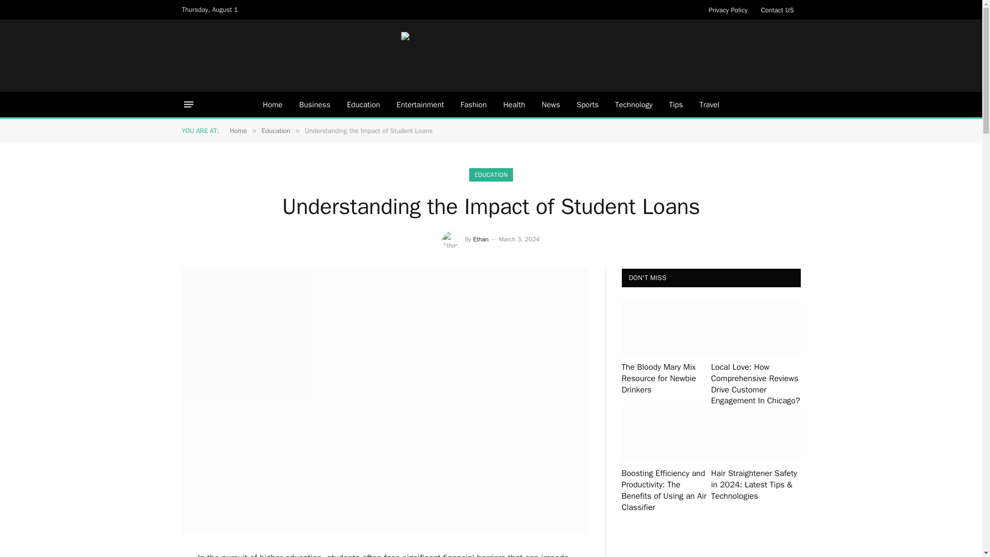  What do you see at coordinates (473, 104) in the screenshot?
I see `Fashion` at bounding box center [473, 104].